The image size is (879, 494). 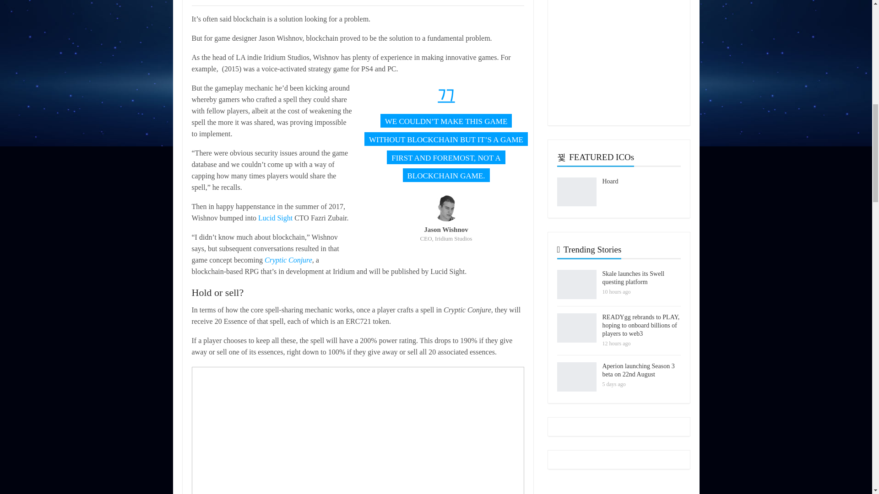 I want to click on Hoard, so click(x=576, y=192).